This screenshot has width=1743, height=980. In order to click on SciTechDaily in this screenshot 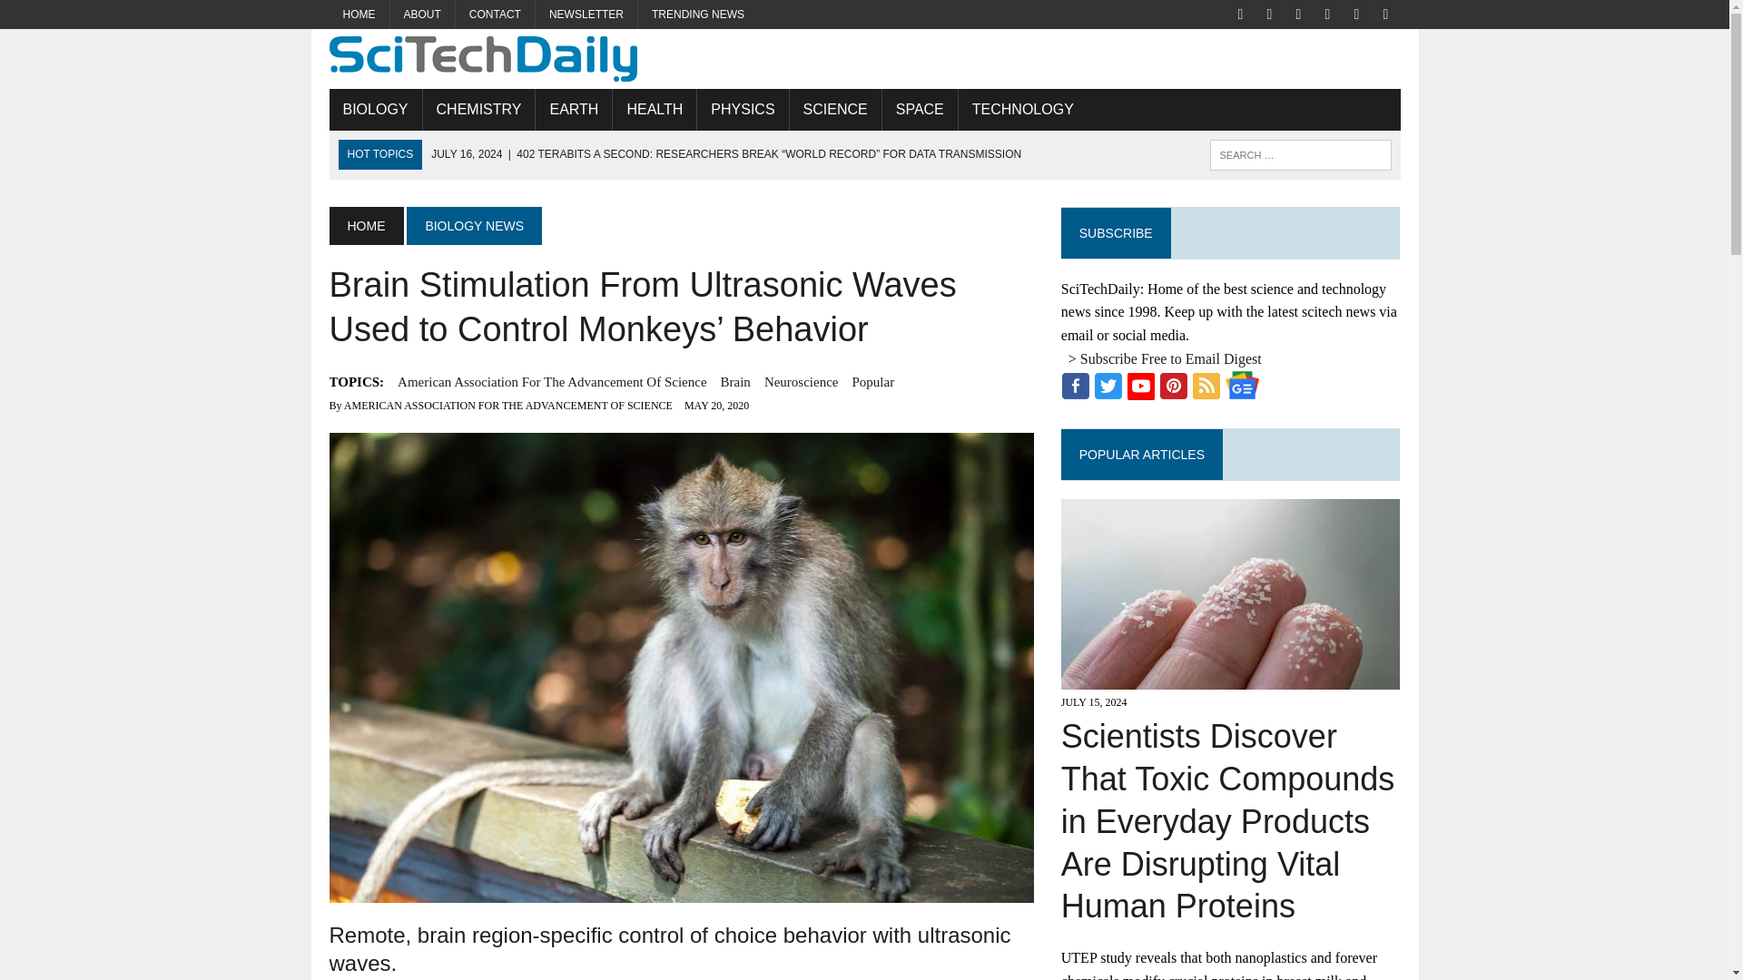, I will do `click(864, 58)`.